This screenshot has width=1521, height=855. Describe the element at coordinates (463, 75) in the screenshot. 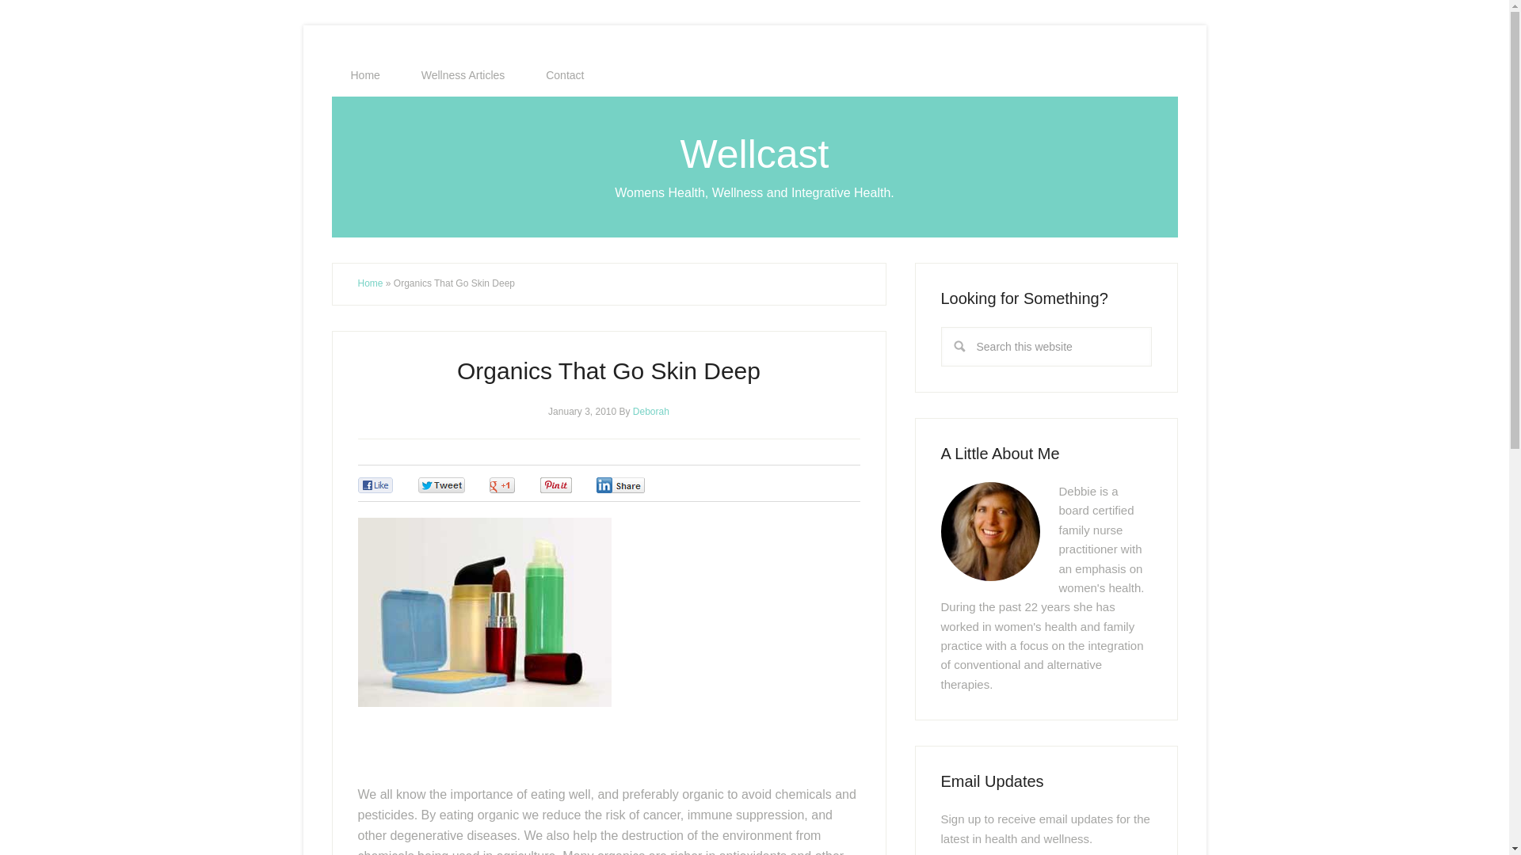

I see `Wellness Articles` at that location.